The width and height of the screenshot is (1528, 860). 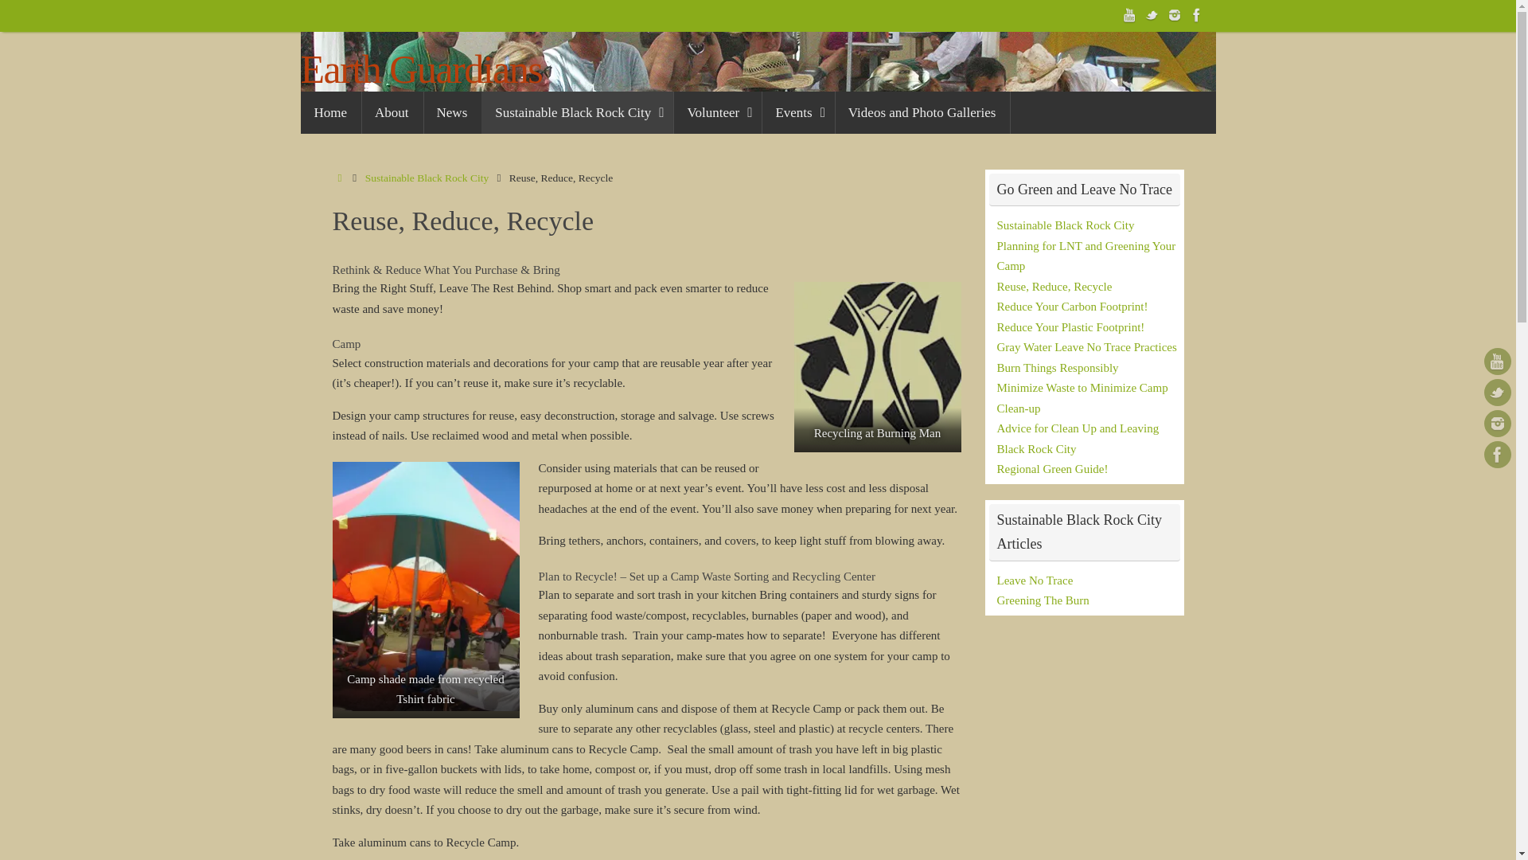 What do you see at coordinates (797, 112) in the screenshot?
I see `Events` at bounding box center [797, 112].